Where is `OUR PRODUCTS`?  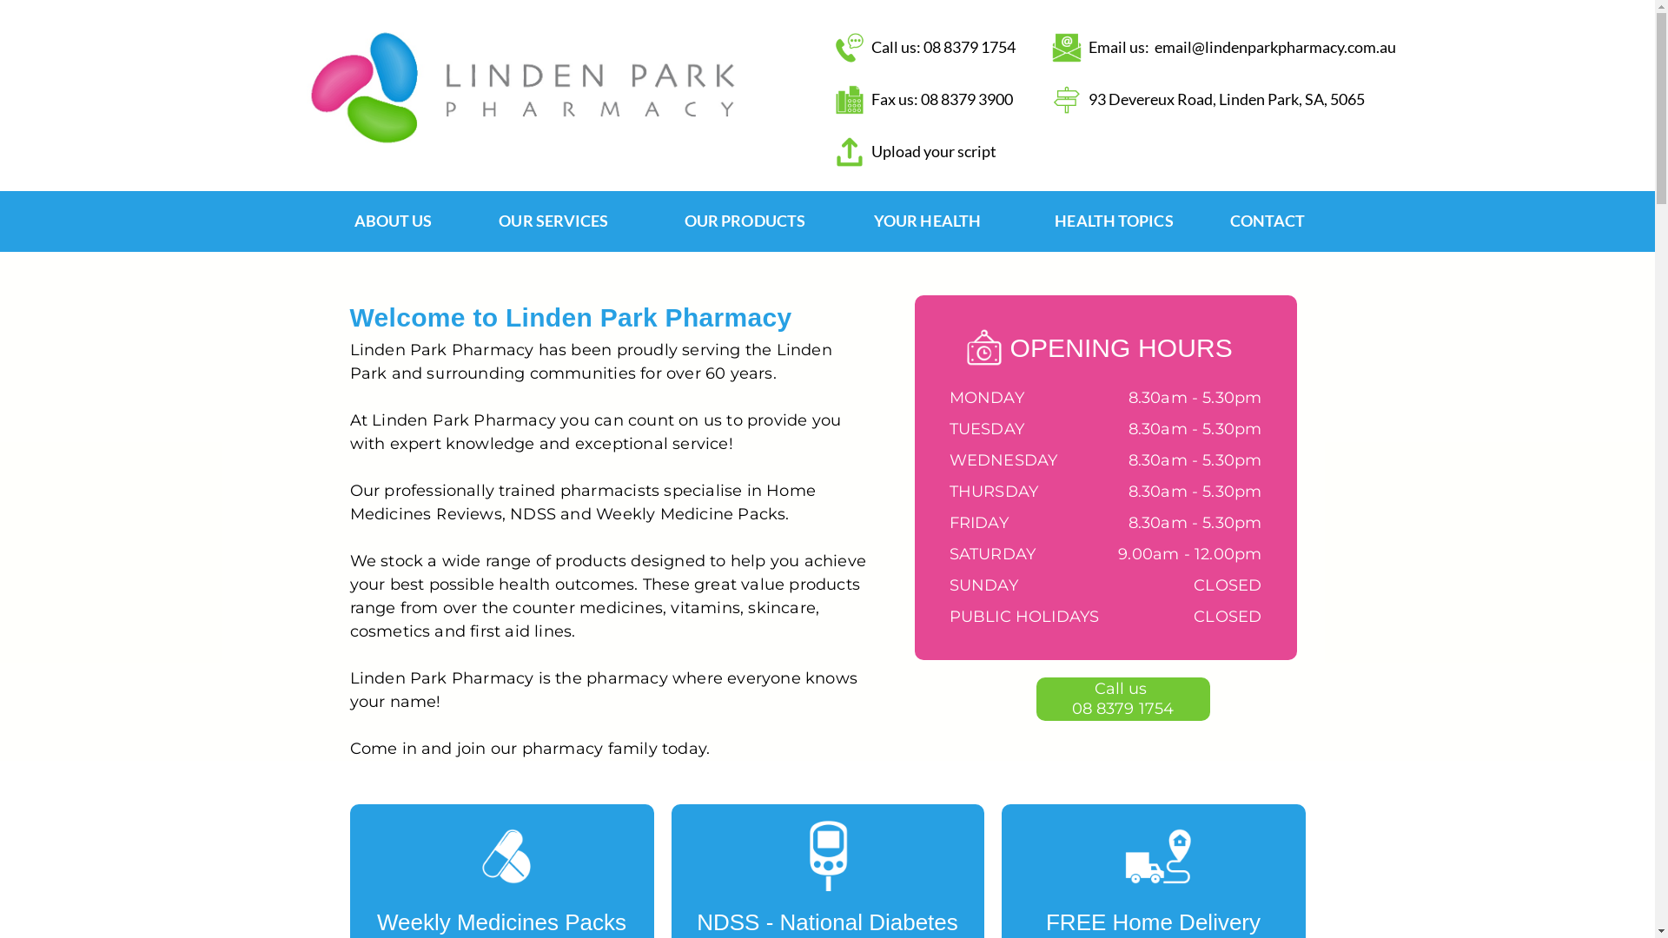
OUR PRODUCTS is located at coordinates (745, 221).